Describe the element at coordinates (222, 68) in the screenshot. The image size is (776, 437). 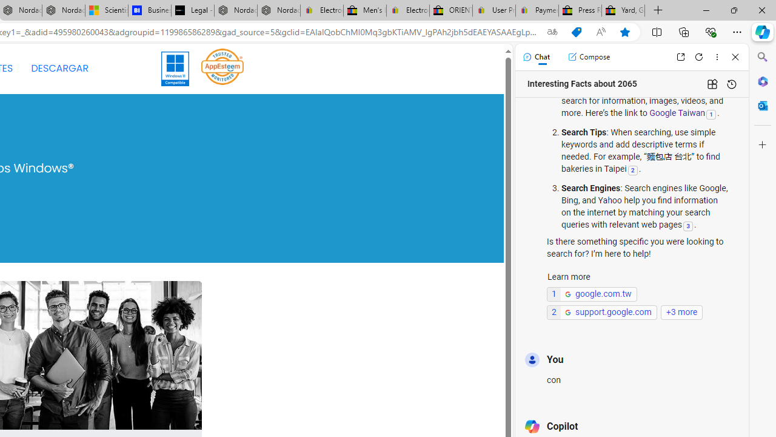
I see `App Esteem` at that location.